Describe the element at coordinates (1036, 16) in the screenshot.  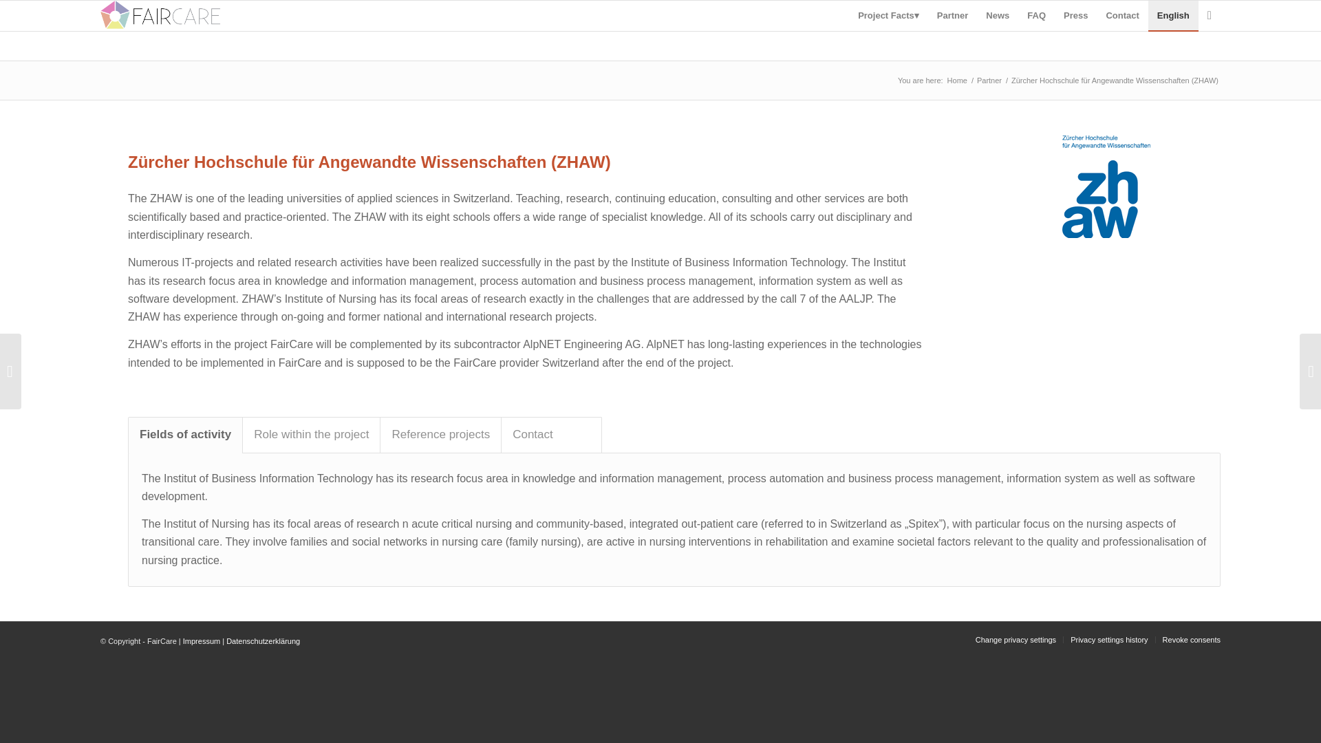
I see `FAQ` at that location.